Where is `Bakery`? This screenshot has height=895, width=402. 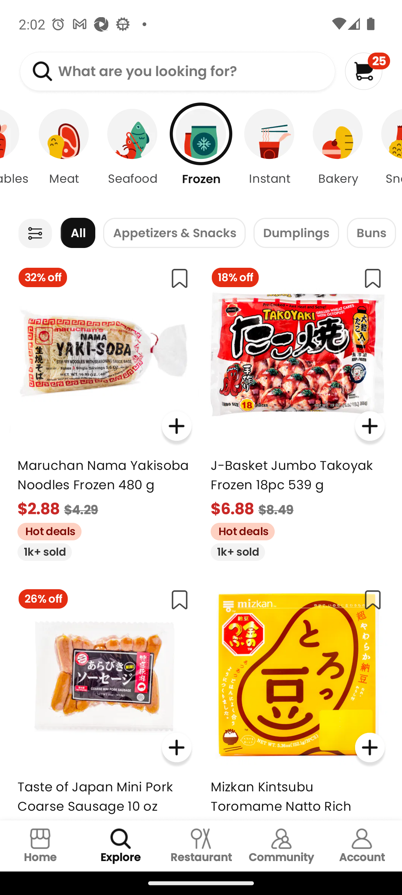
Bakery is located at coordinates (338, 157).